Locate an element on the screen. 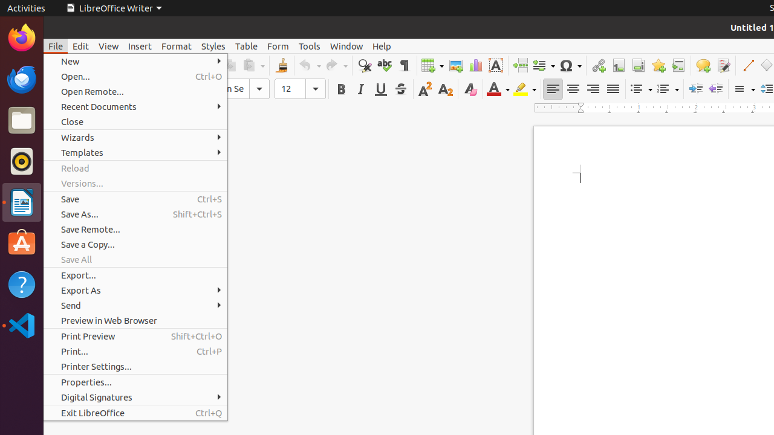 This screenshot has height=435, width=774. Clone is located at coordinates (282, 65).